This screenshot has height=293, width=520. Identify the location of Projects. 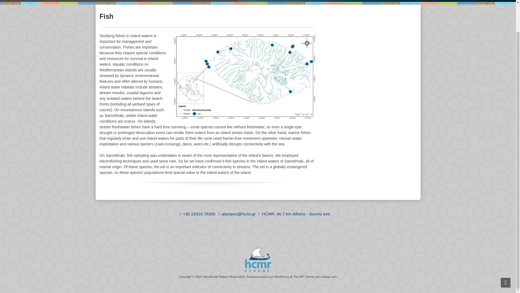
(82, 1).